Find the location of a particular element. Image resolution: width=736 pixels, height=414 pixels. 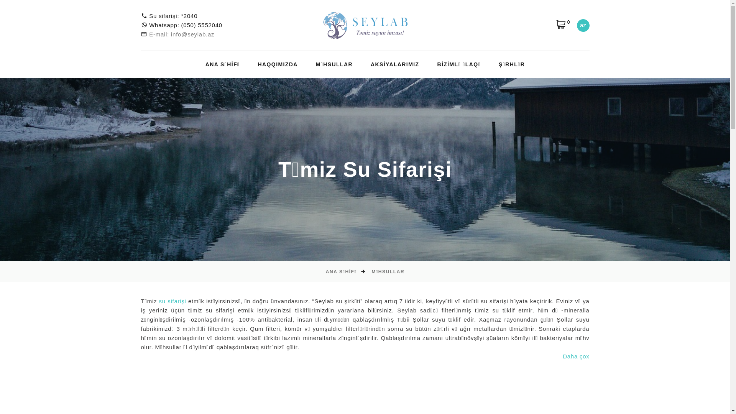

0 is located at coordinates (563, 25).